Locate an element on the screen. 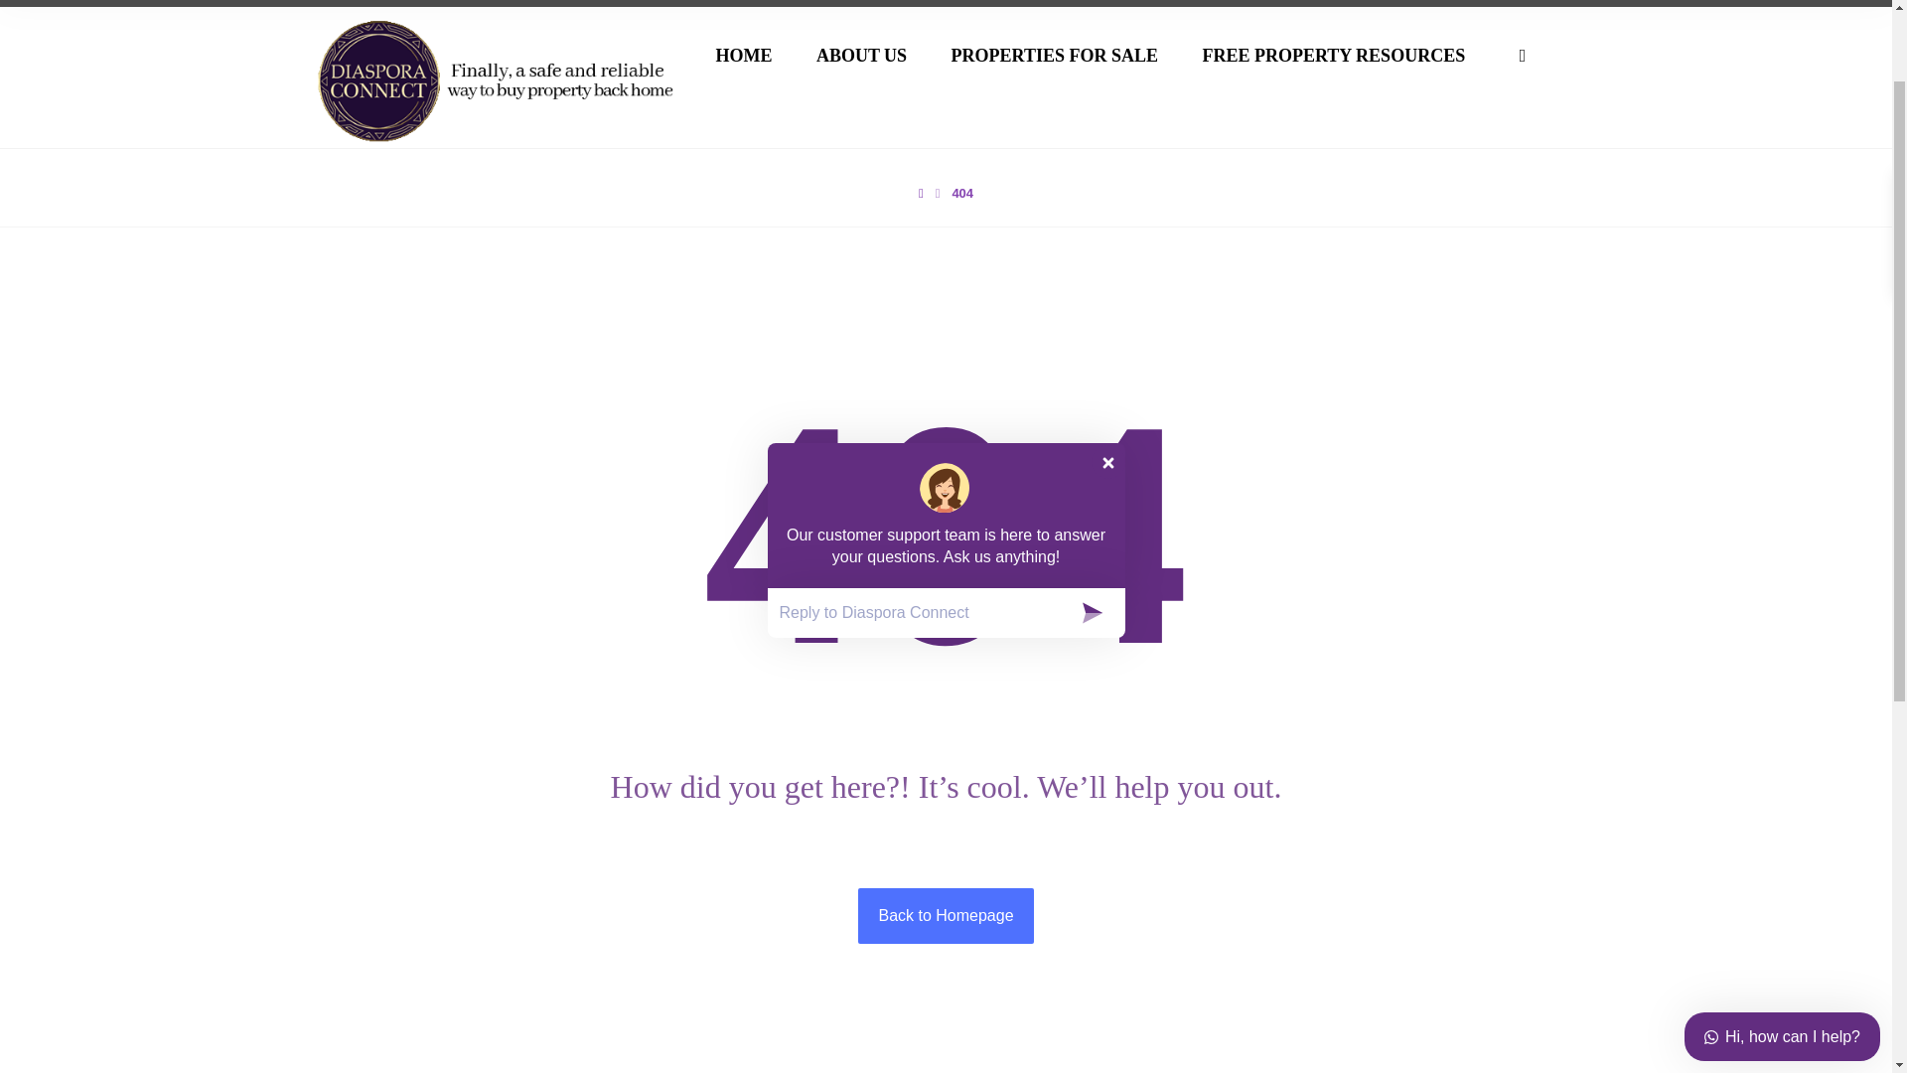 Image resolution: width=1907 pixels, height=1073 pixels. YouTube is located at coordinates (797, 788).